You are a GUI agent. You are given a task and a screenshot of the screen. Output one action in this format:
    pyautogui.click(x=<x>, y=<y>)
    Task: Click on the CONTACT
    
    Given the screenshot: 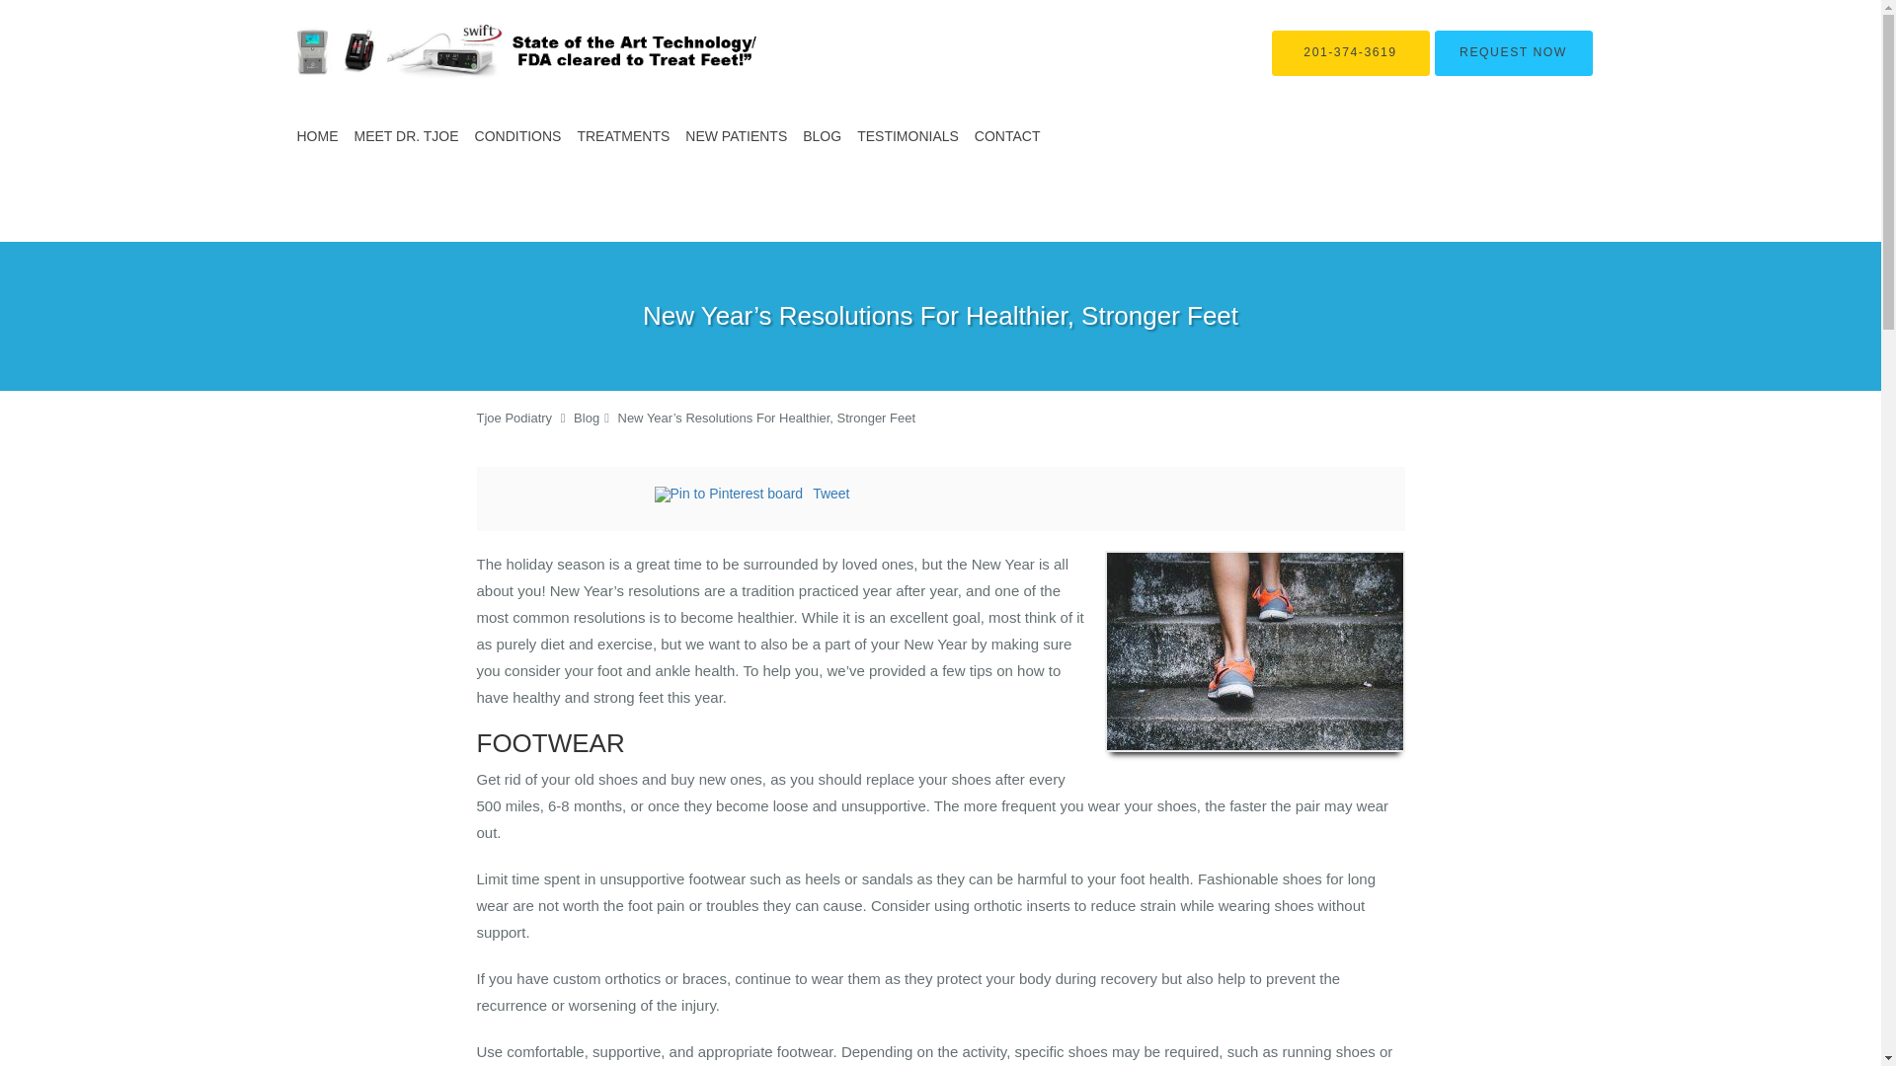 What is the action you would take?
    pyautogui.click(x=1007, y=136)
    